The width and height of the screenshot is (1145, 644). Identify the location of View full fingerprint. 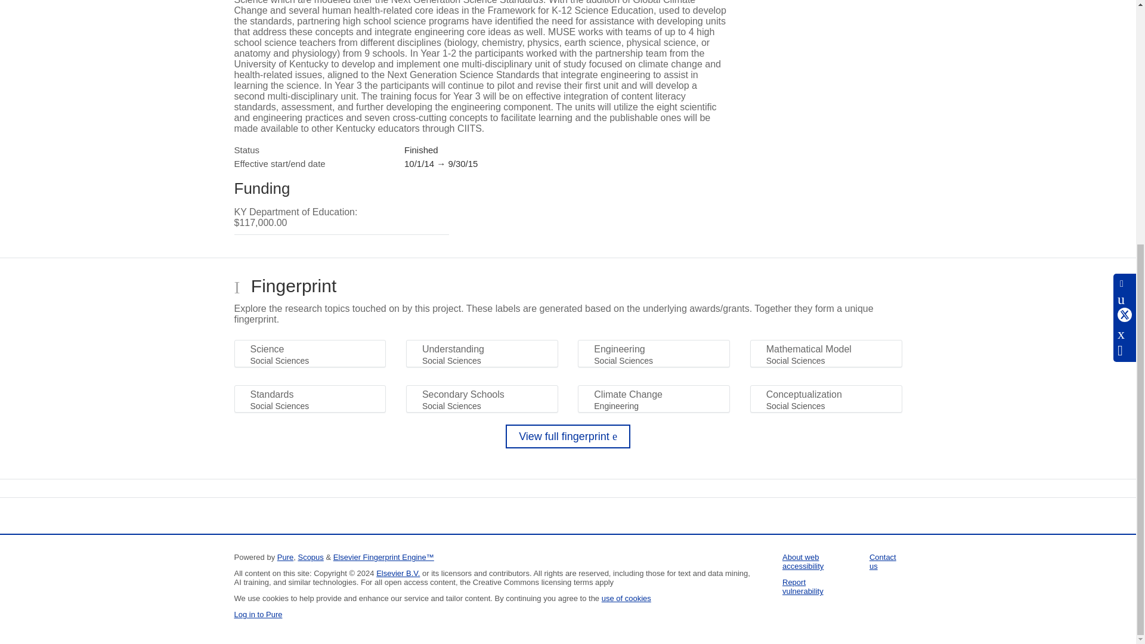
(568, 436).